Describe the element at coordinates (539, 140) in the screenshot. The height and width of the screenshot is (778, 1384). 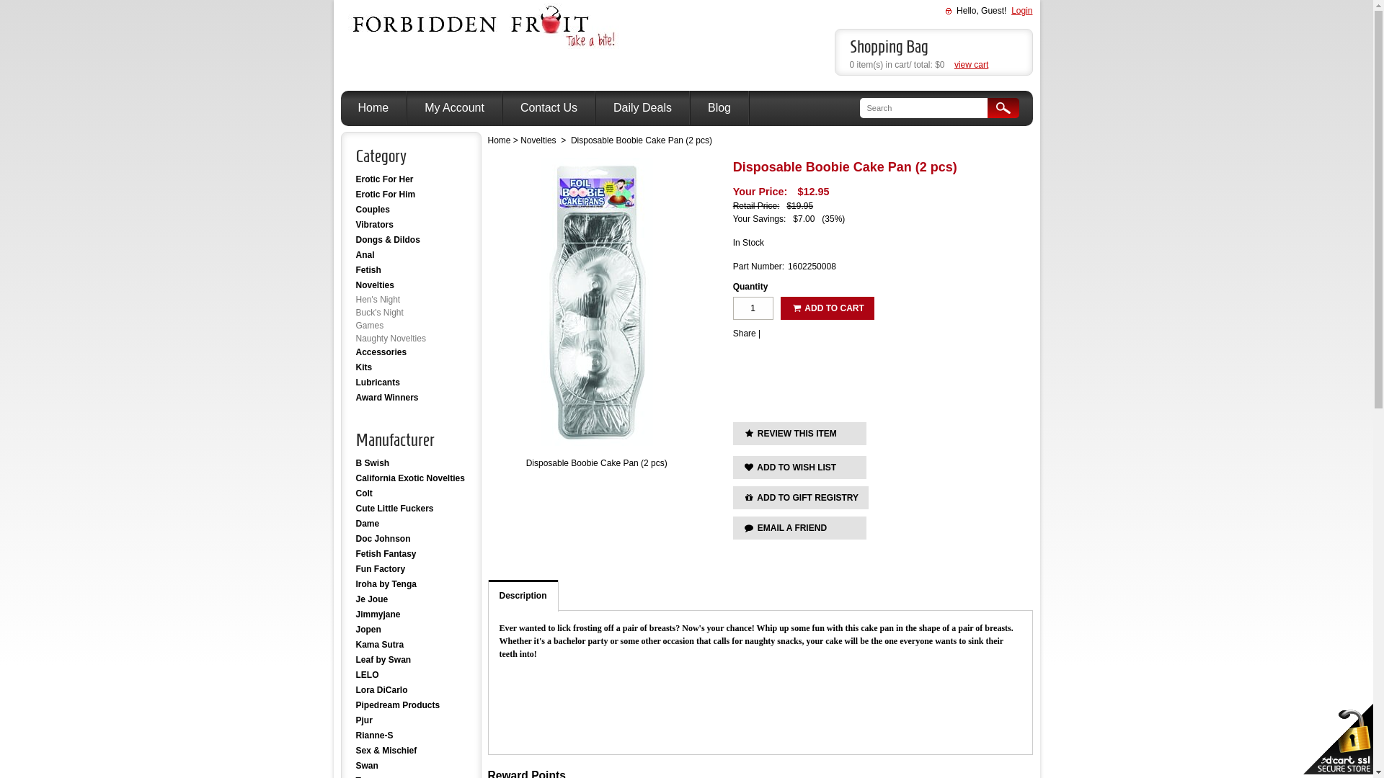
I see `Novelties` at that location.